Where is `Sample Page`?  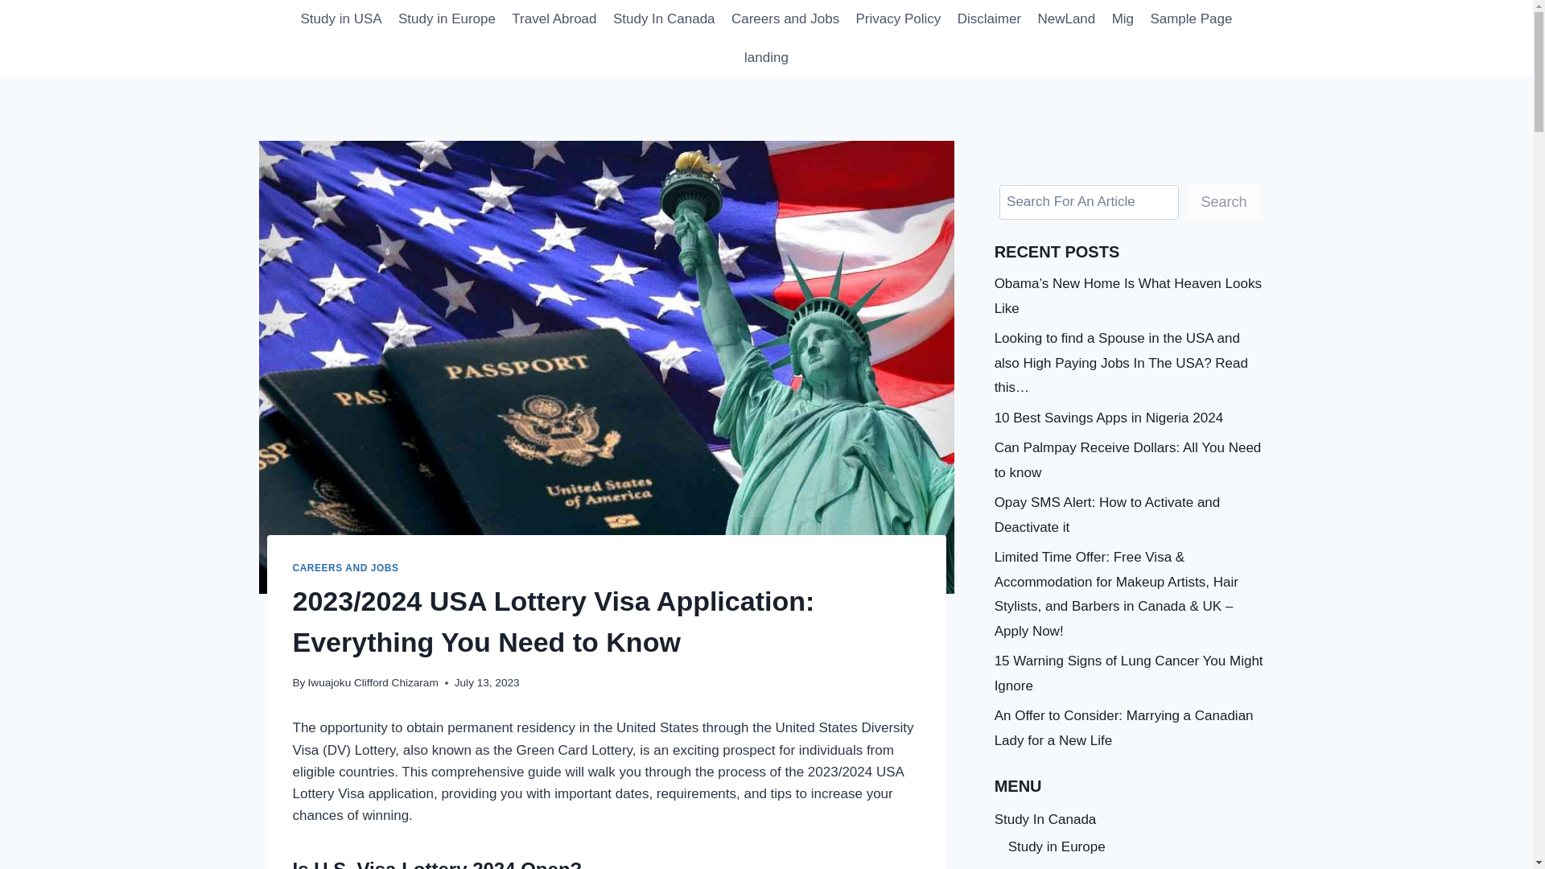 Sample Page is located at coordinates (1191, 19).